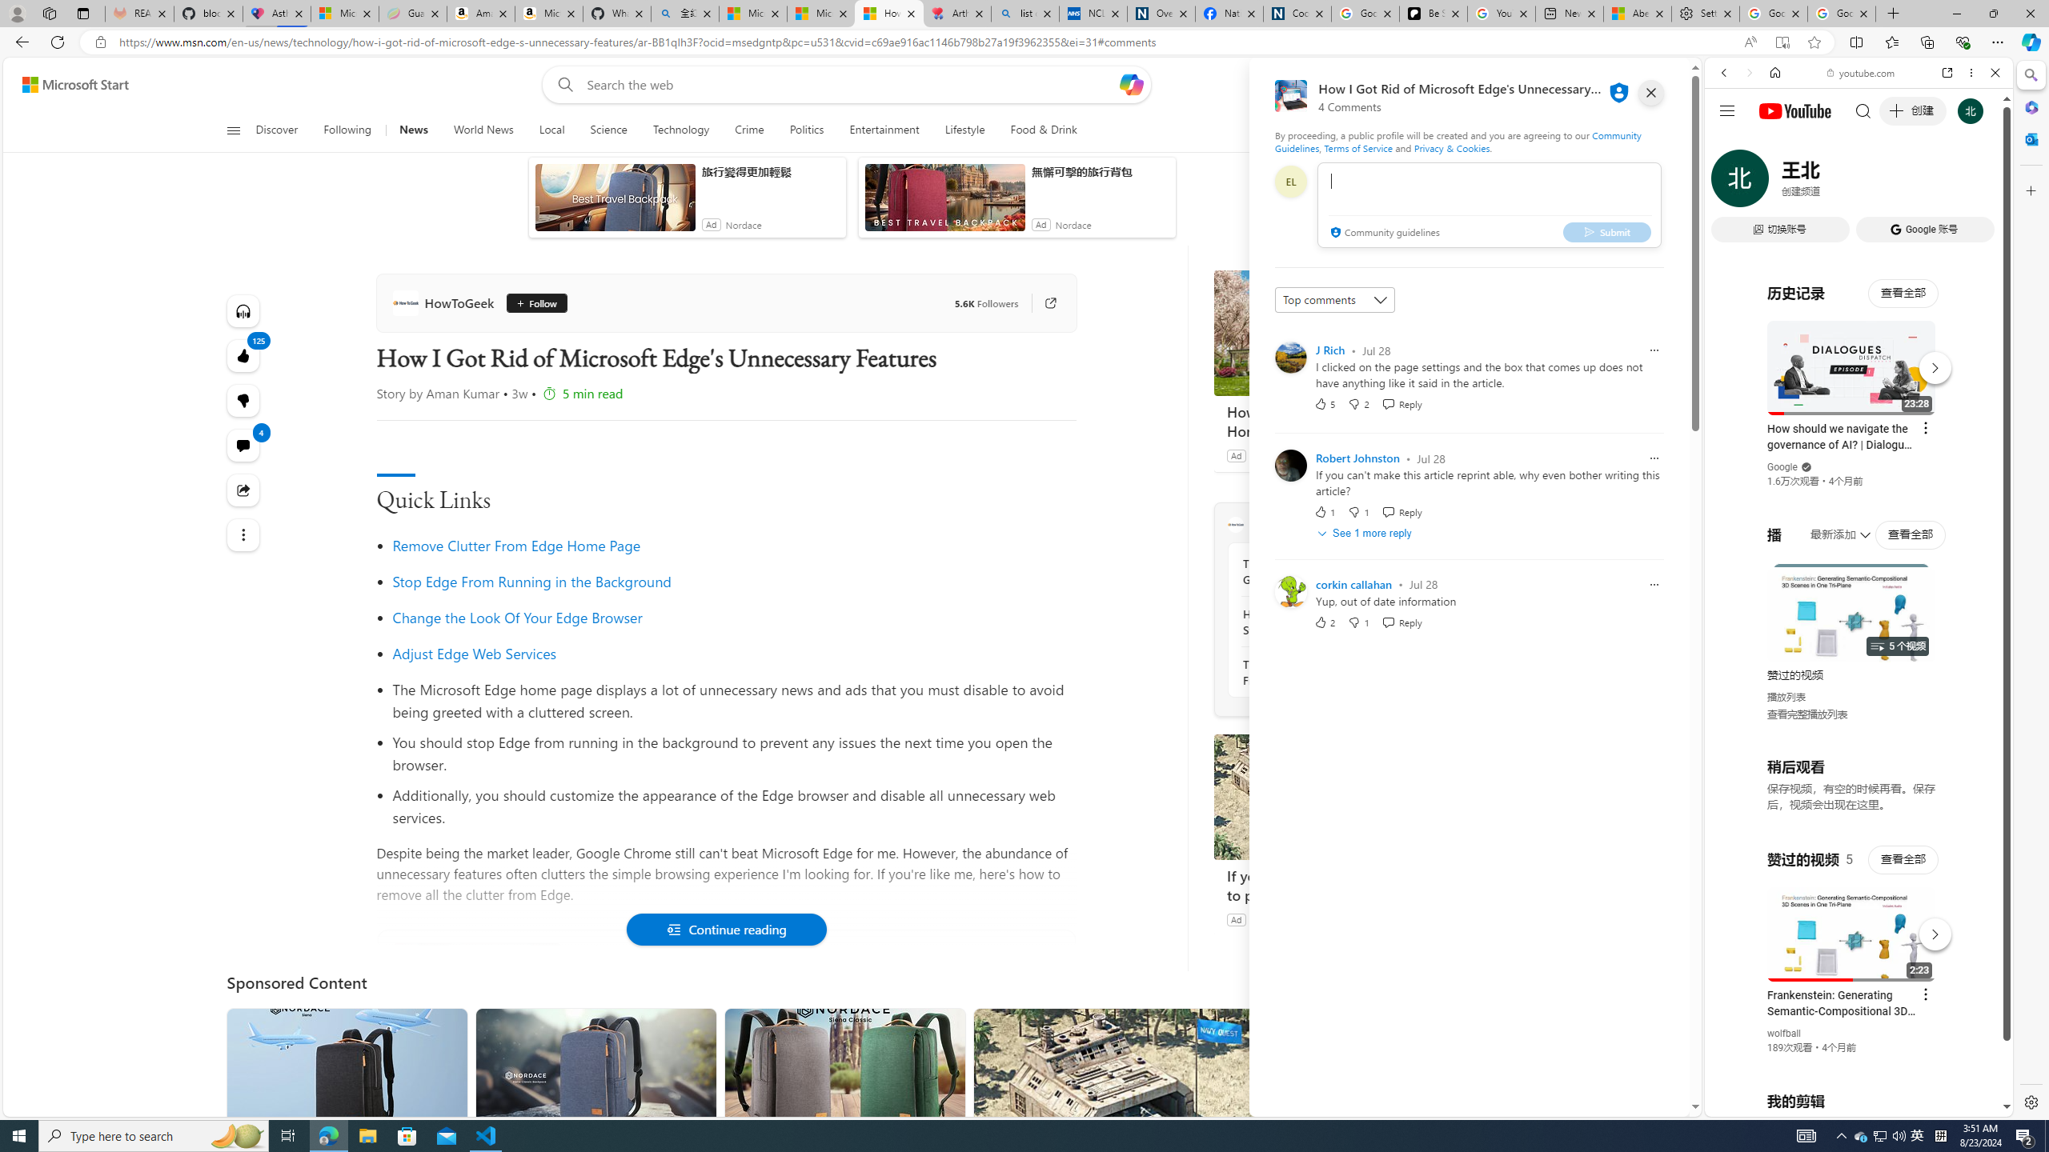  I want to click on New Tab, so click(1894, 14).